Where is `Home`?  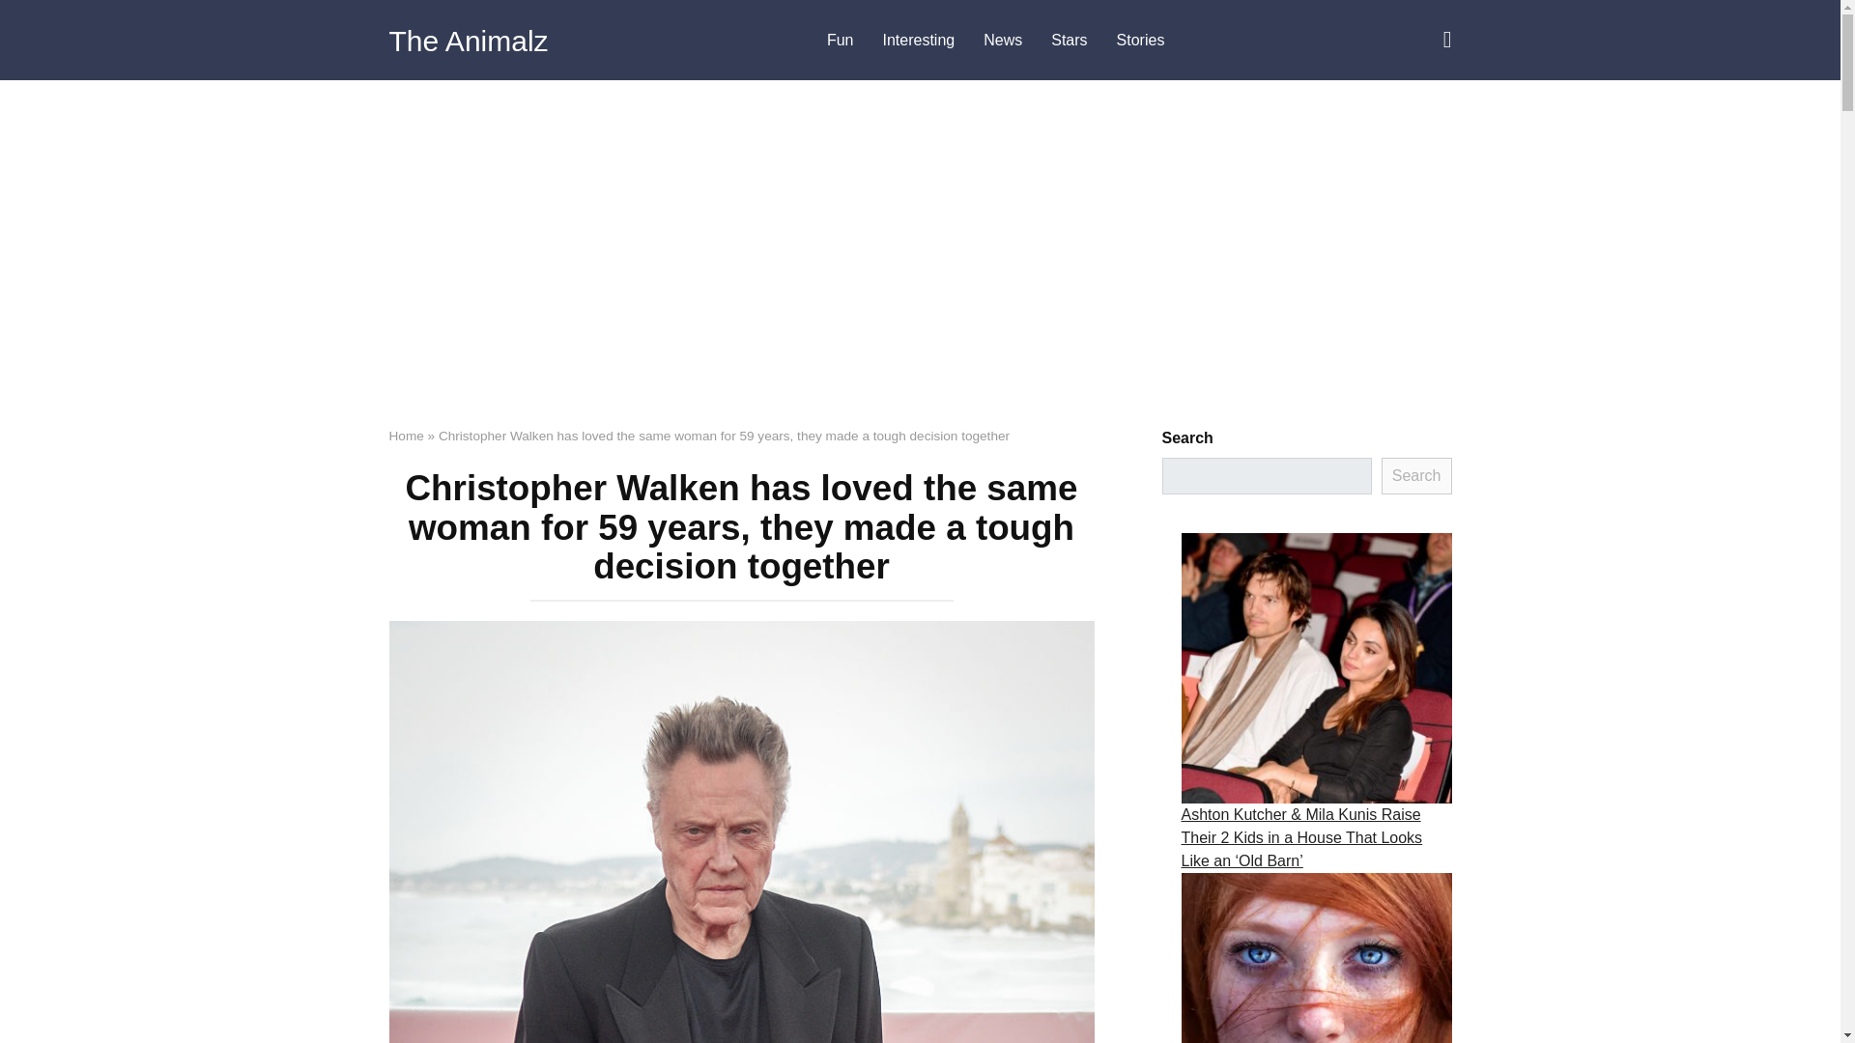
Home is located at coordinates (405, 436).